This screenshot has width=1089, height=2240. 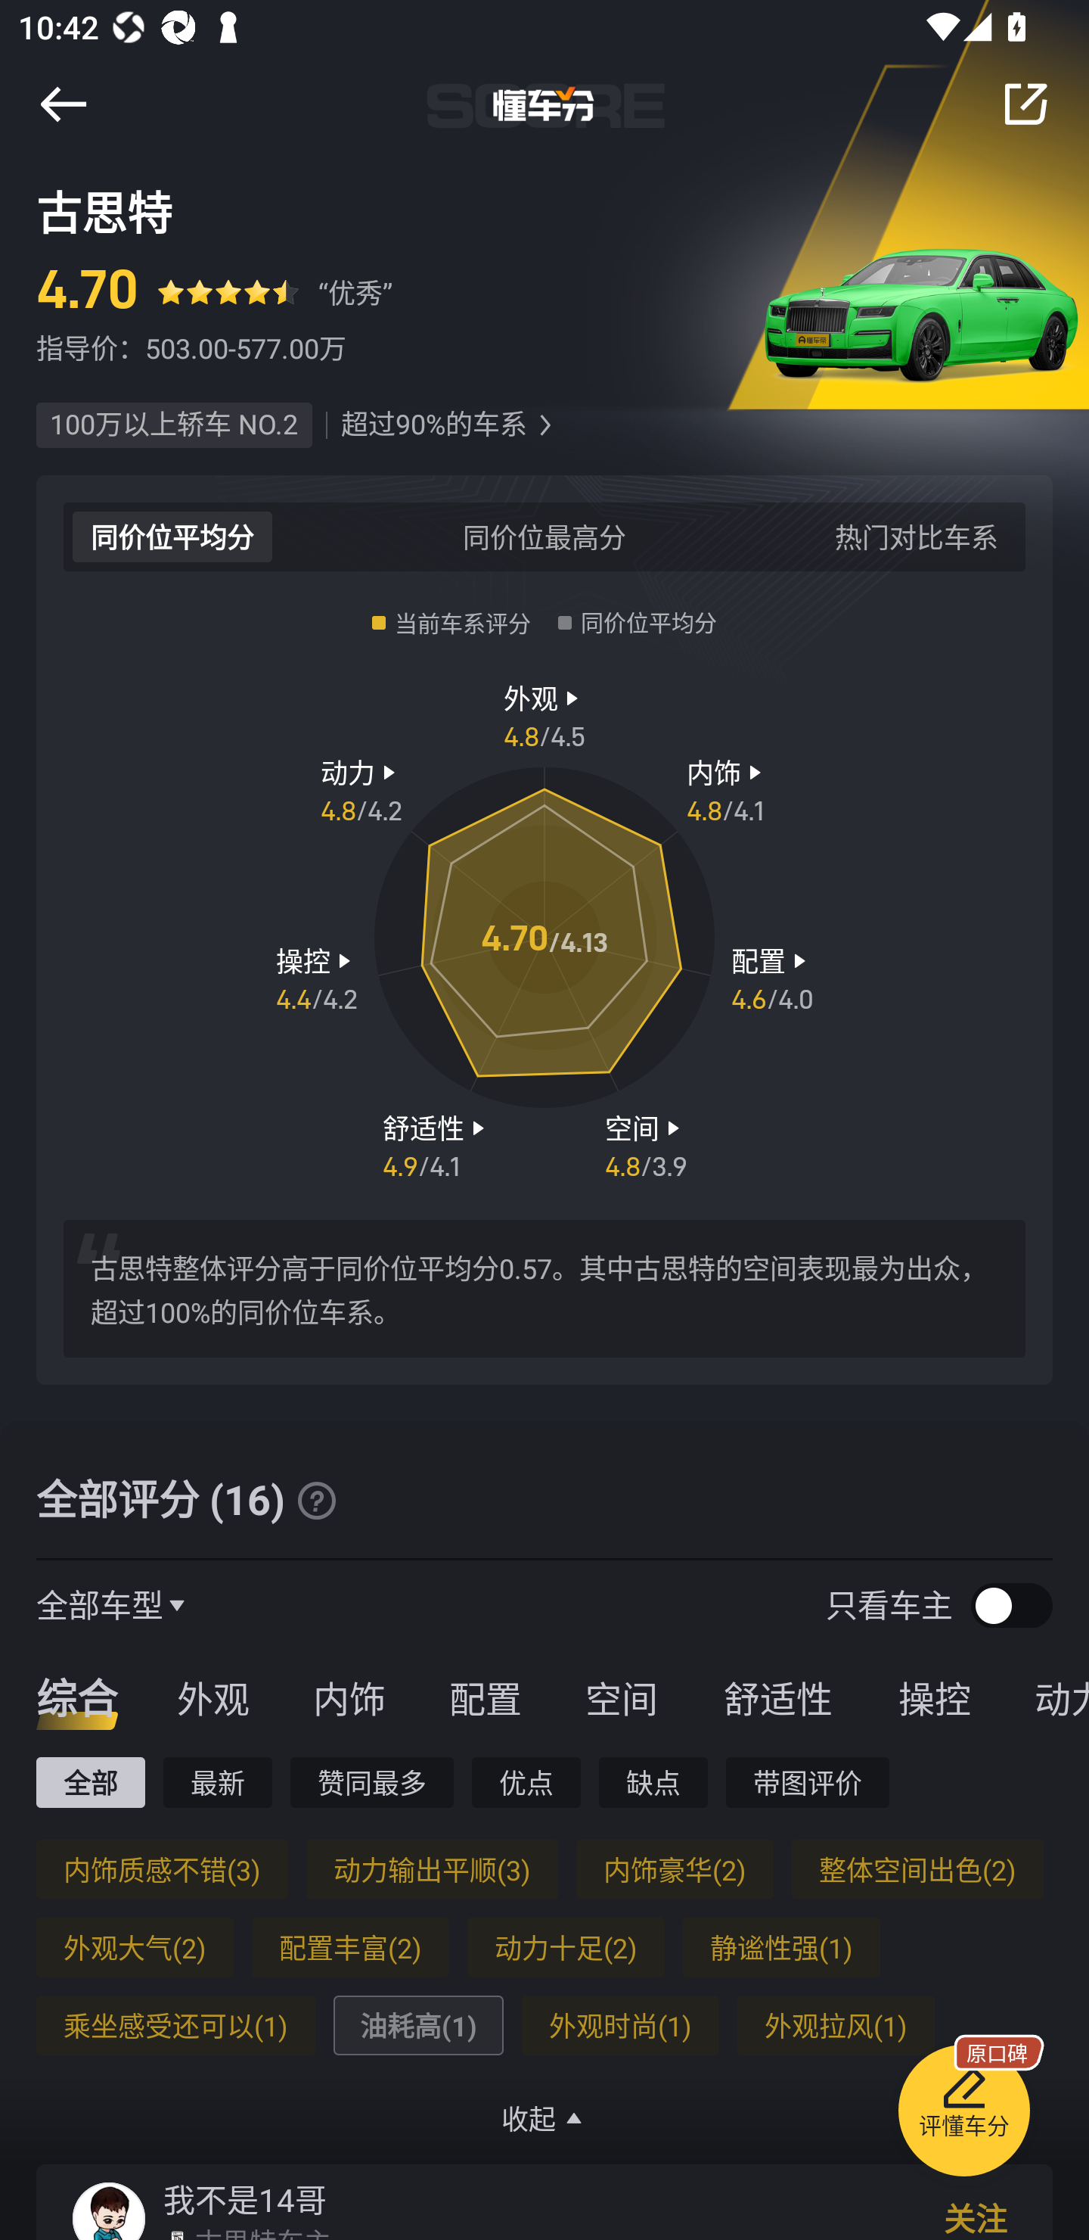 What do you see at coordinates (621, 1697) in the screenshot?
I see `空间` at bounding box center [621, 1697].